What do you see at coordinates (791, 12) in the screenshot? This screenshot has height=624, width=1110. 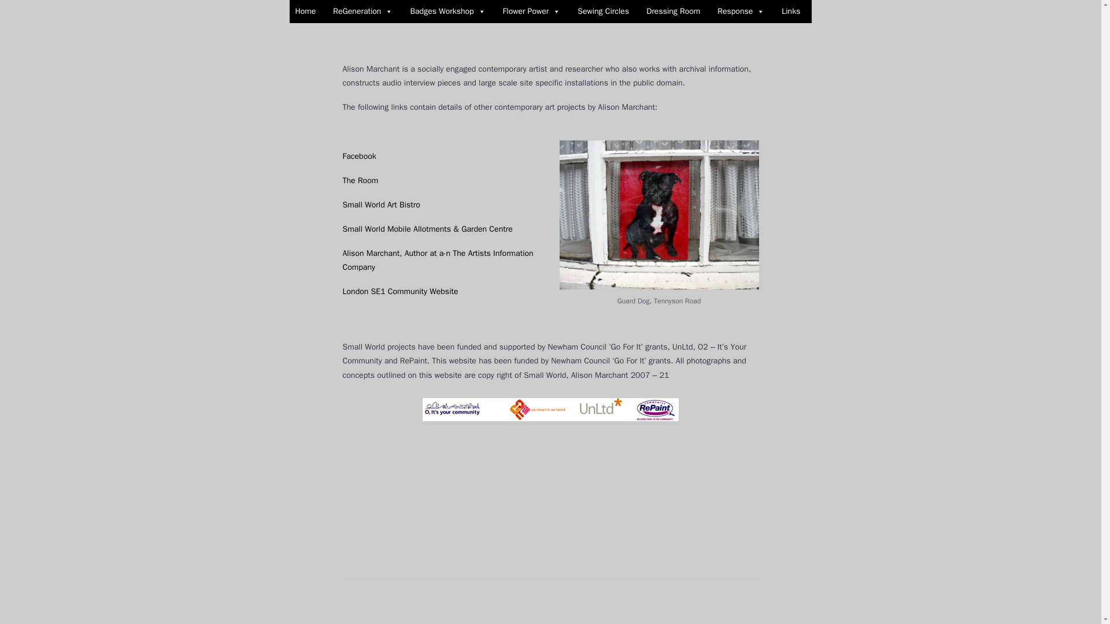 I see `Links` at bounding box center [791, 12].